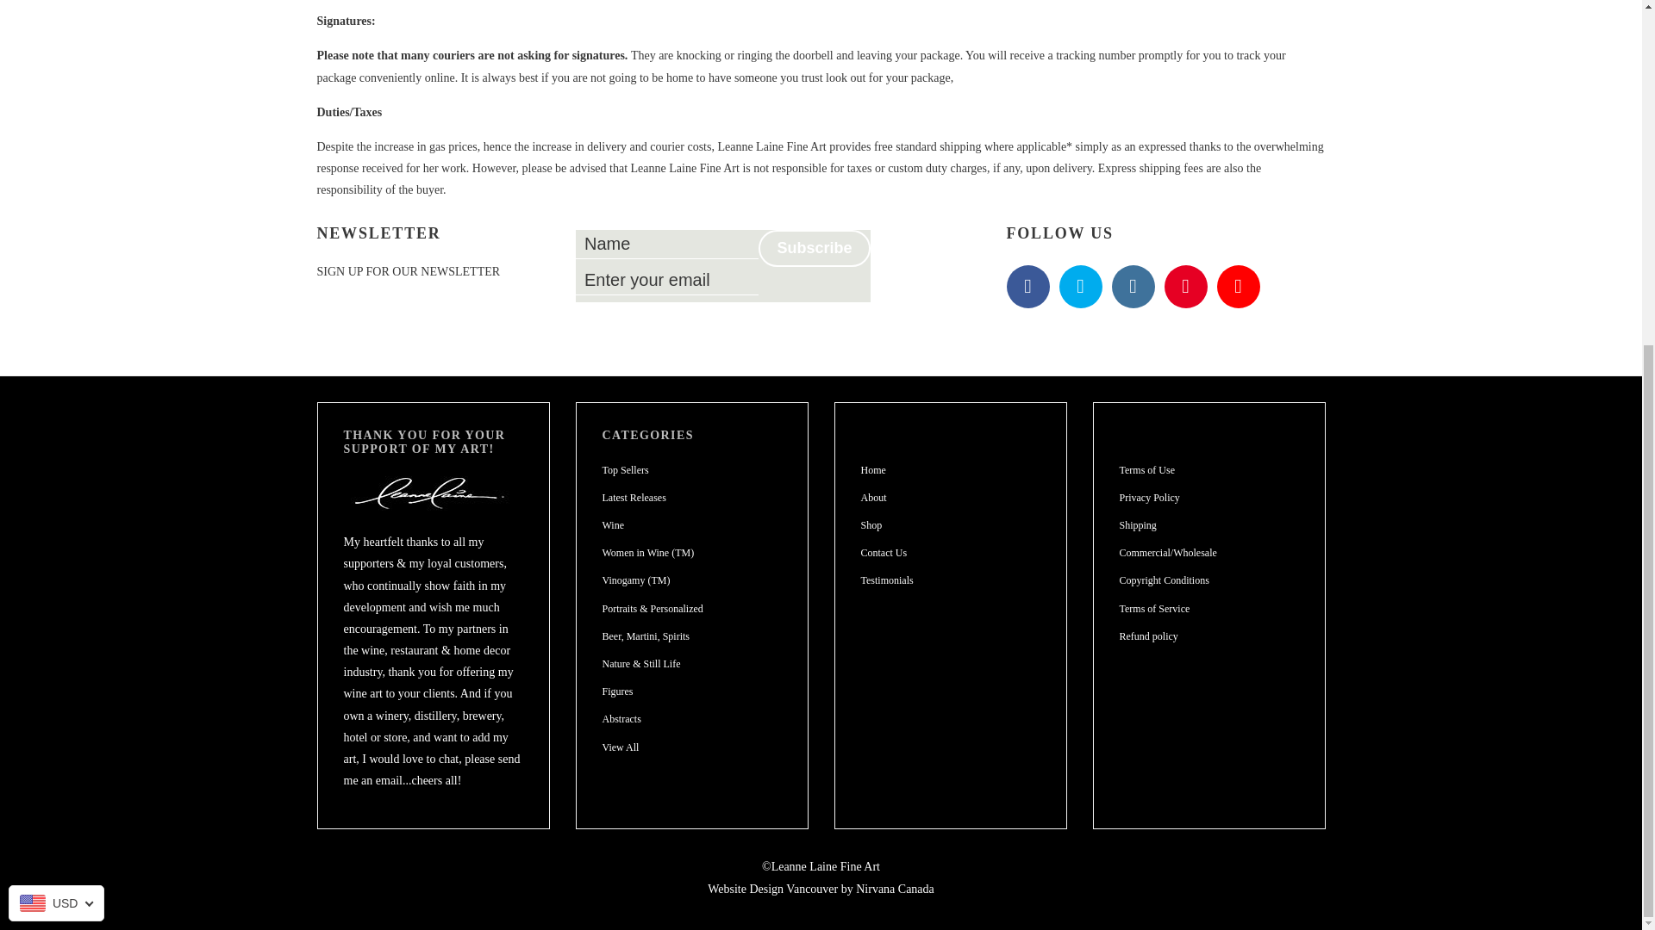 The height and width of the screenshot is (930, 1655). Describe the element at coordinates (633, 498) in the screenshot. I see `Latest Releases` at that location.